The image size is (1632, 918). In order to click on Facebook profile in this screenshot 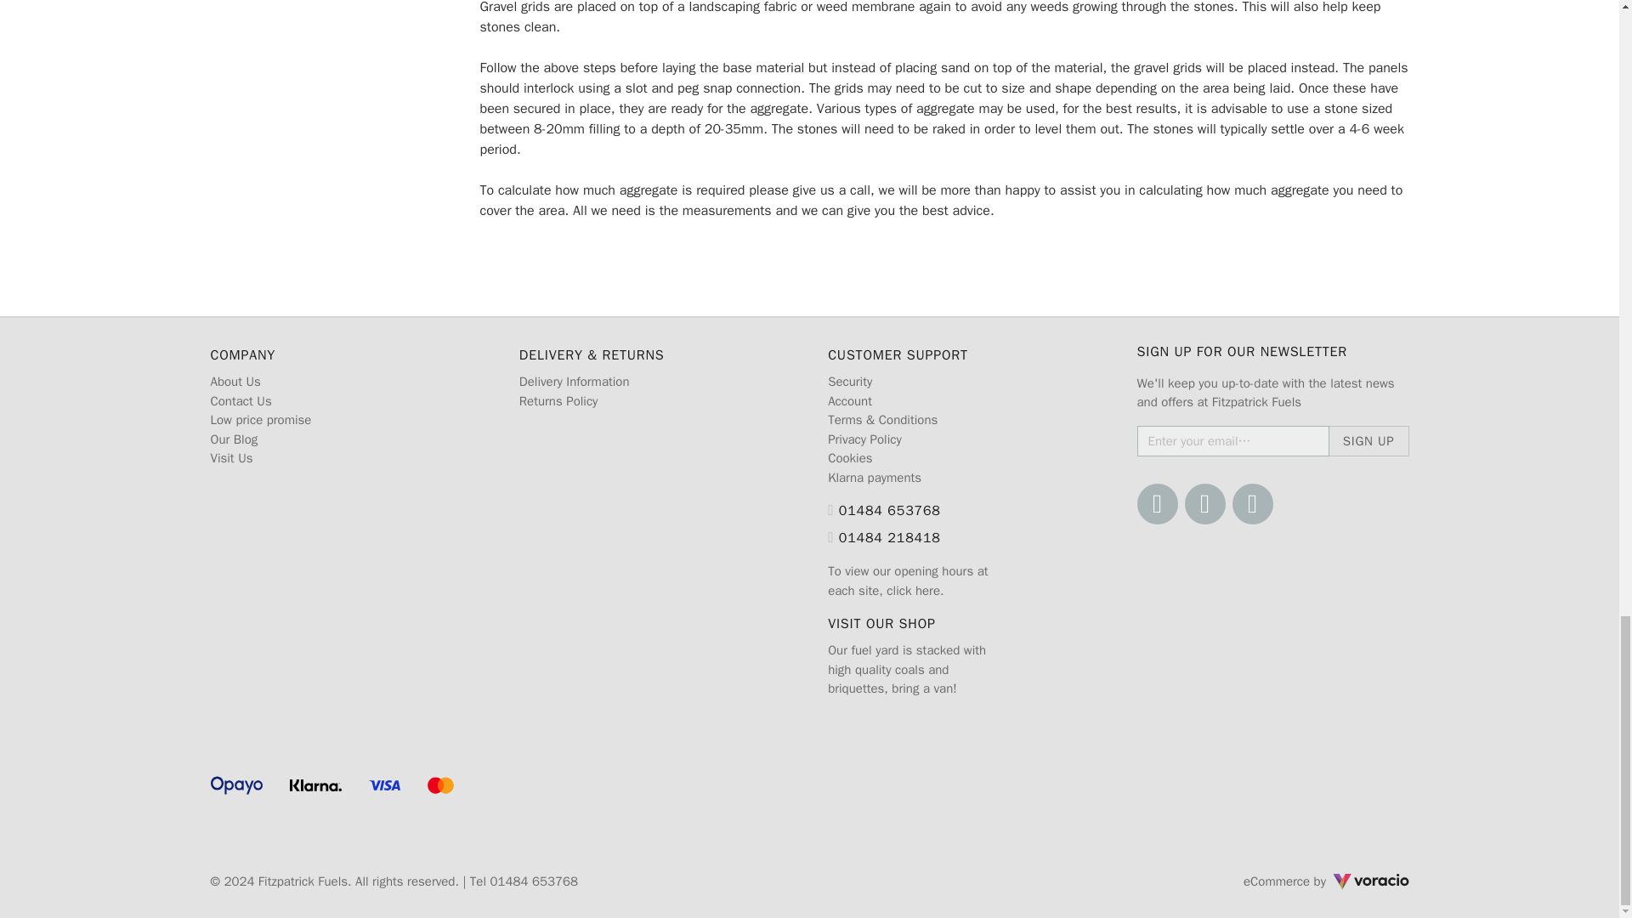, I will do `click(1158, 503)`.